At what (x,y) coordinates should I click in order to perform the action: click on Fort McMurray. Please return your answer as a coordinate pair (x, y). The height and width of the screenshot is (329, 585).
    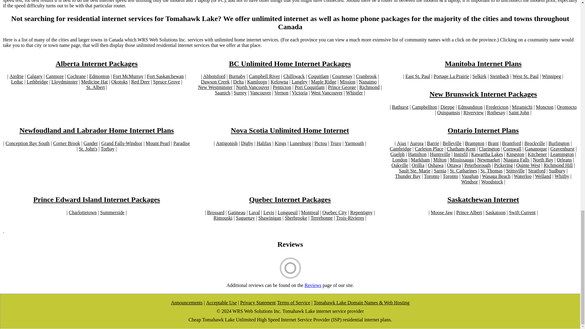
    Looking at the image, I should click on (128, 76).